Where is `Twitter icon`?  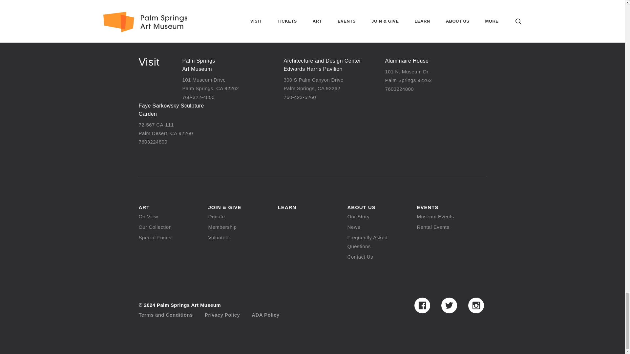 Twitter icon is located at coordinates (449, 305).